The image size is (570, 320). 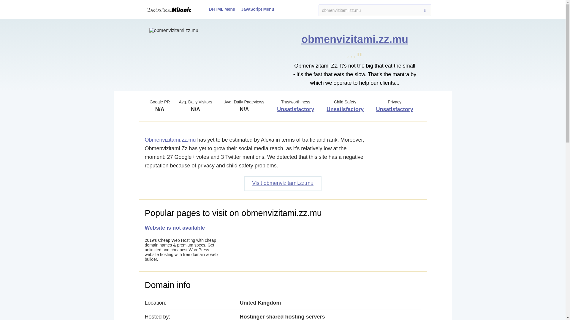 I want to click on obmenvizitami.zz.mu, so click(x=374, y=10).